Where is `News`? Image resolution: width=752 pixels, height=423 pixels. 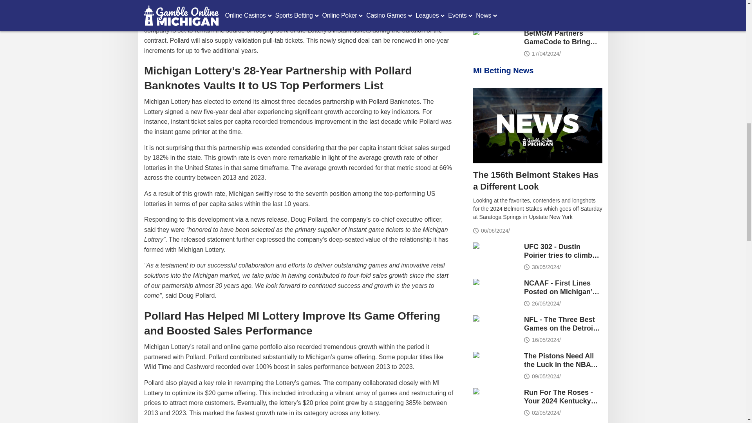 News is located at coordinates (495, 401).